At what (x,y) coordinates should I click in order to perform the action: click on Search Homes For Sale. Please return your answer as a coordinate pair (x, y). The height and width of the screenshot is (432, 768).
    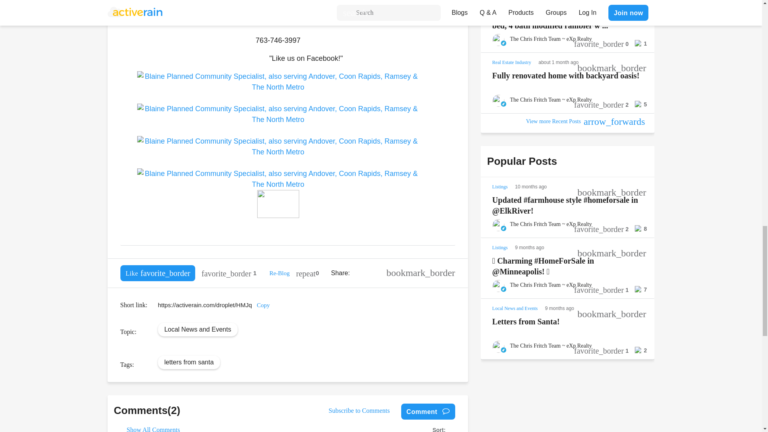
    Looking at the image, I should click on (278, 22).